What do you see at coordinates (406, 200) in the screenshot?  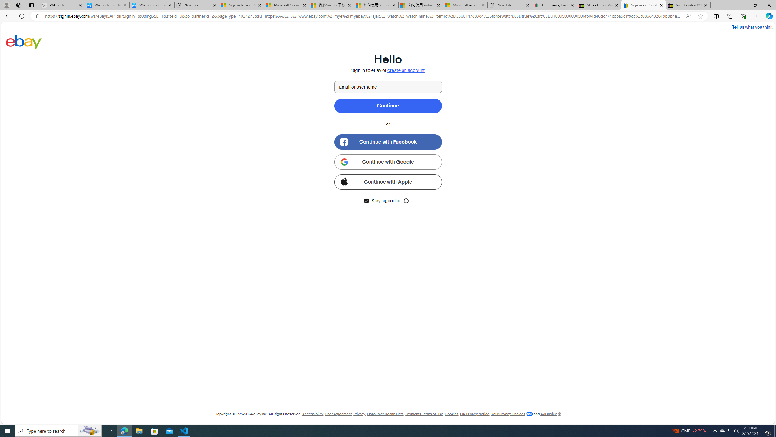 I see `Class: icon-btn tooltip__host icon-btn--transparent` at bounding box center [406, 200].